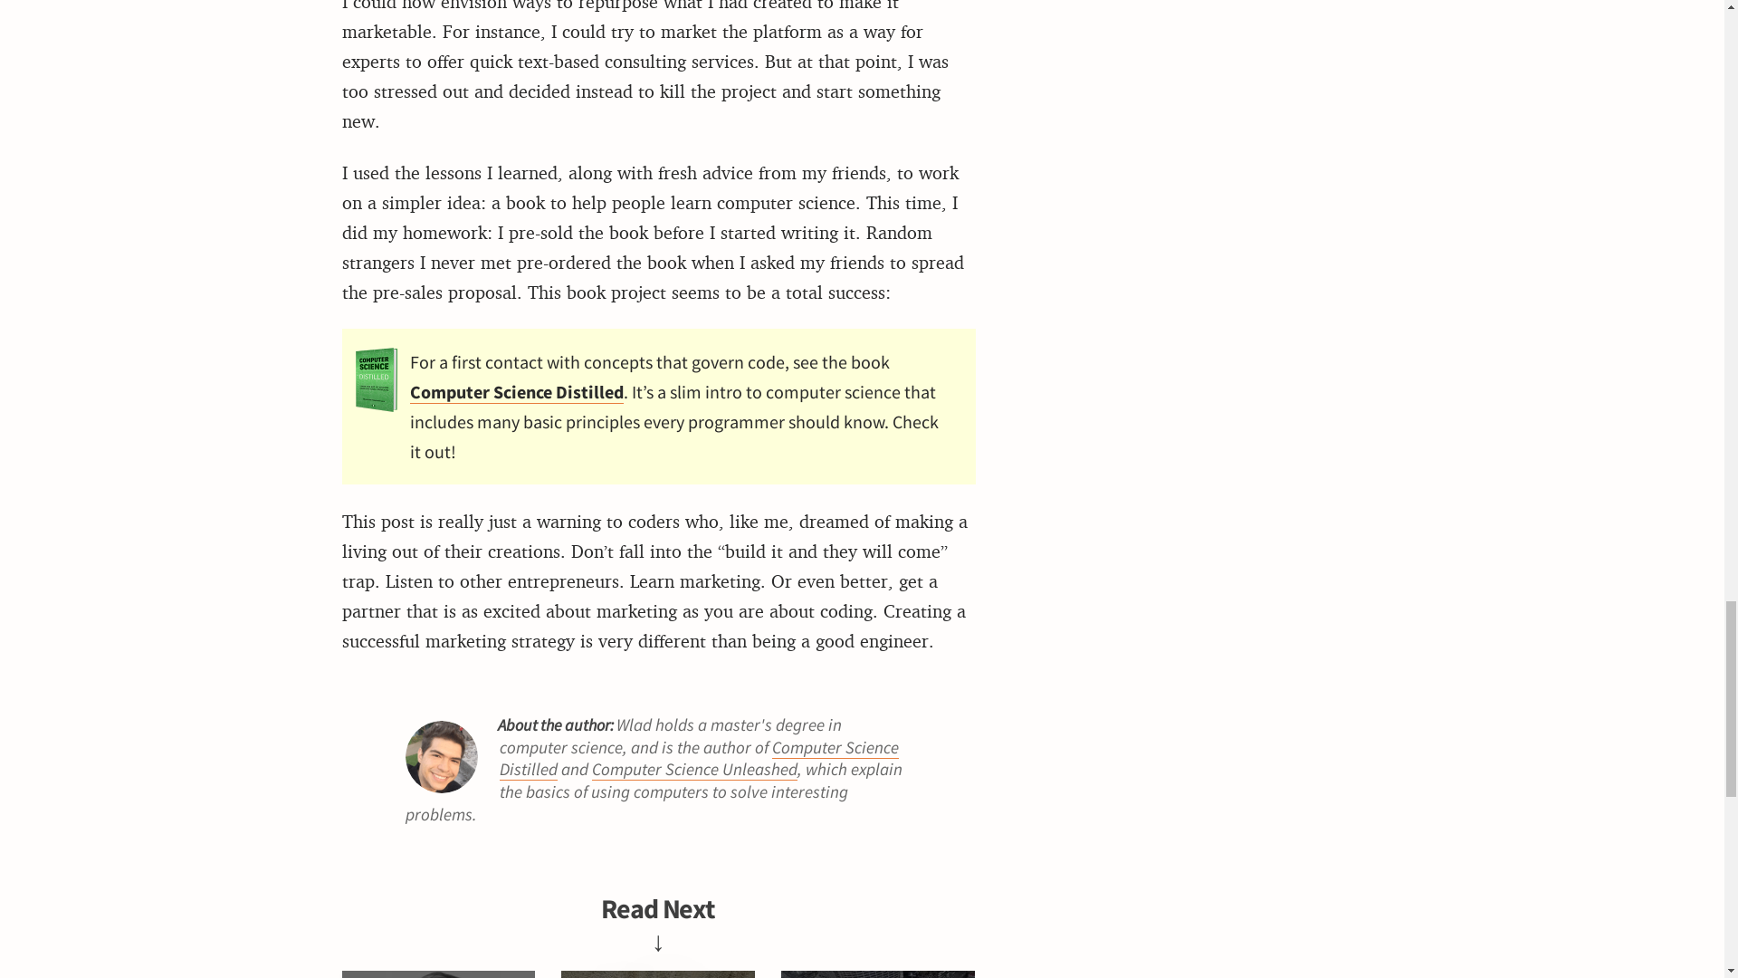 The height and width of the screenshot is (978, 1738). I want to click on Computer Science Unleashed, so click(695, 769).